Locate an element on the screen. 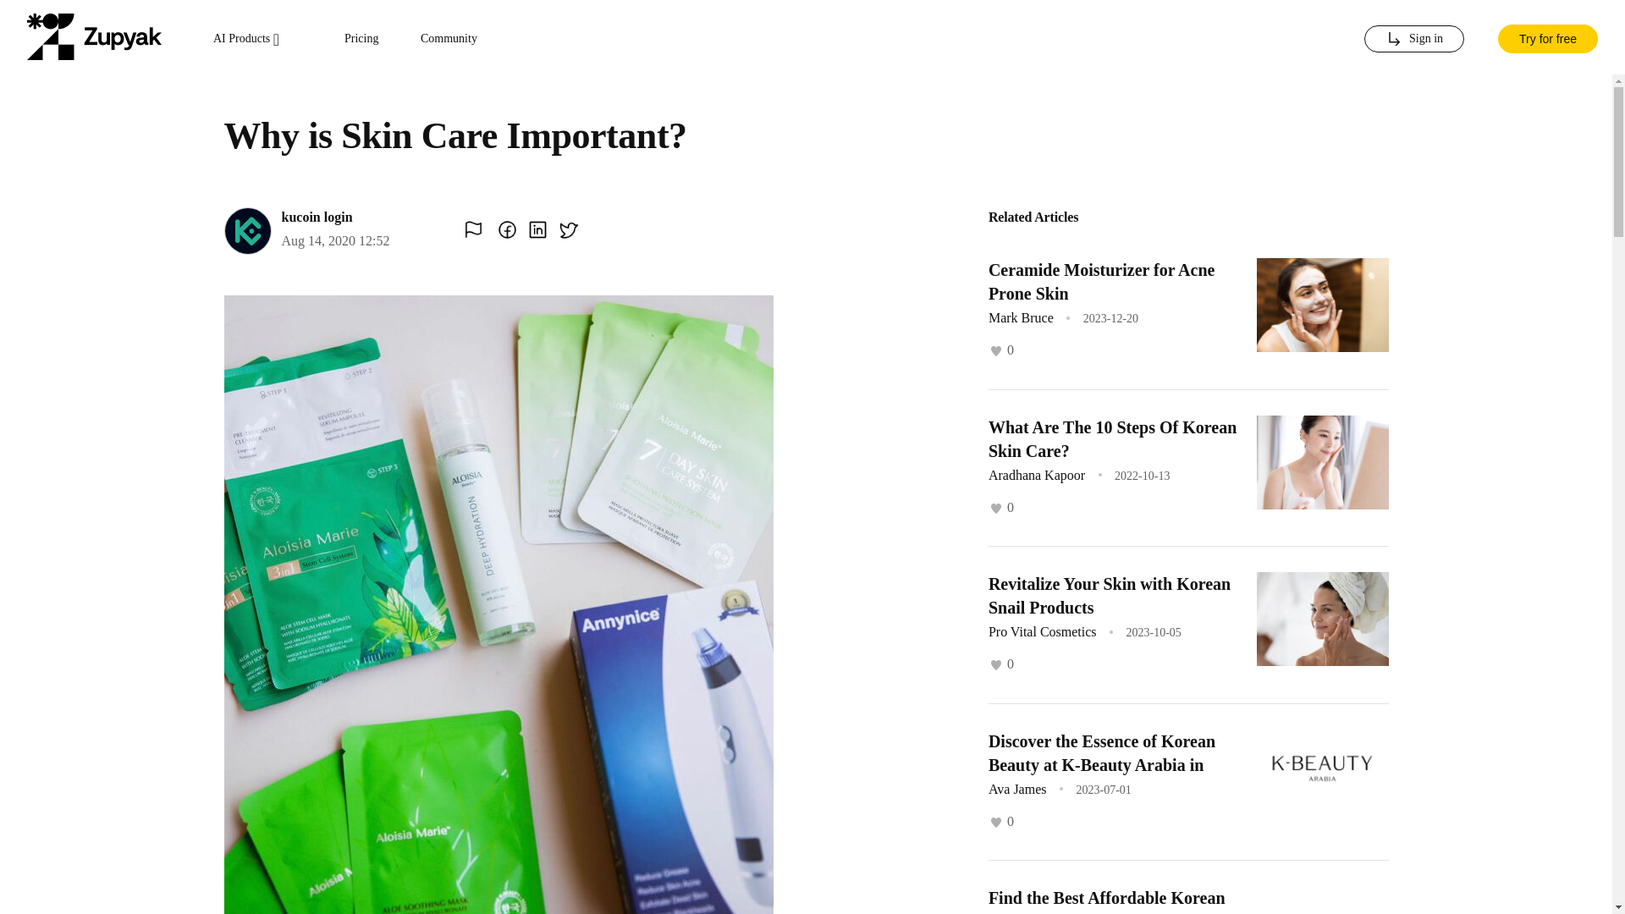 The width and height of the screenshot is (1625, 914). Pricing is located at coordinates (361, 39).